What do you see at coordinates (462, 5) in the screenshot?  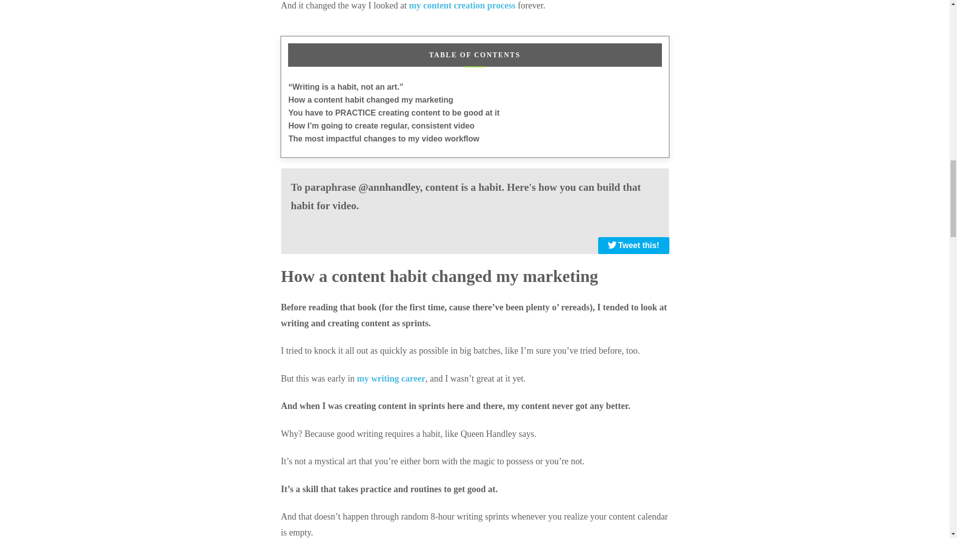 I see `my content creation process` at bounding box center [462, 5].